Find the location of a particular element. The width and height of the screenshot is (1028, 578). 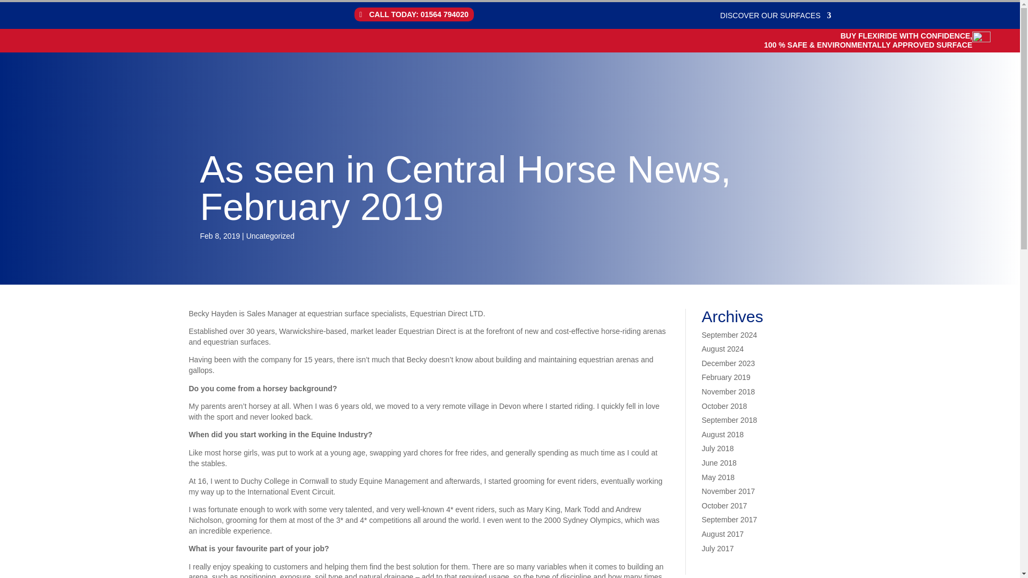

September 2018 is located at coordinates (729, 420).